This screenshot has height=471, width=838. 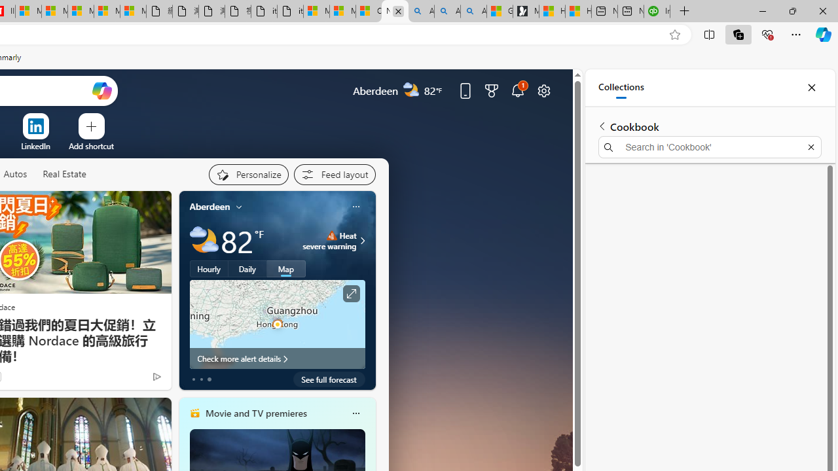 What do you see at coordinates (710, 147) in the screenshot?
I see `Search in 'Cookbook'` at bounding box center [710, 147].